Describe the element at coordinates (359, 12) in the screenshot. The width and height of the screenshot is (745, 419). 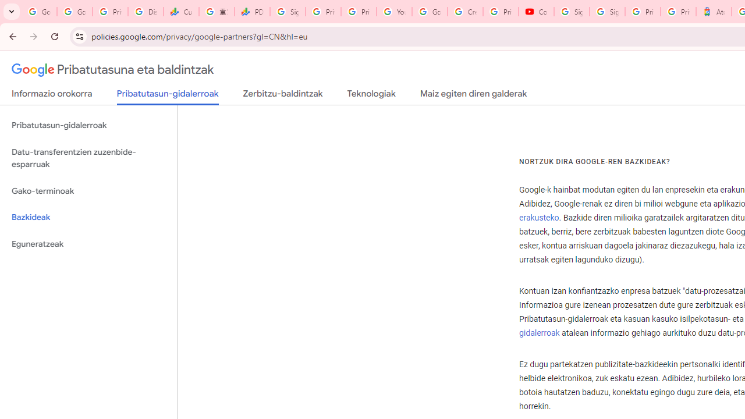
I see `Privacy Checkup` at that location.